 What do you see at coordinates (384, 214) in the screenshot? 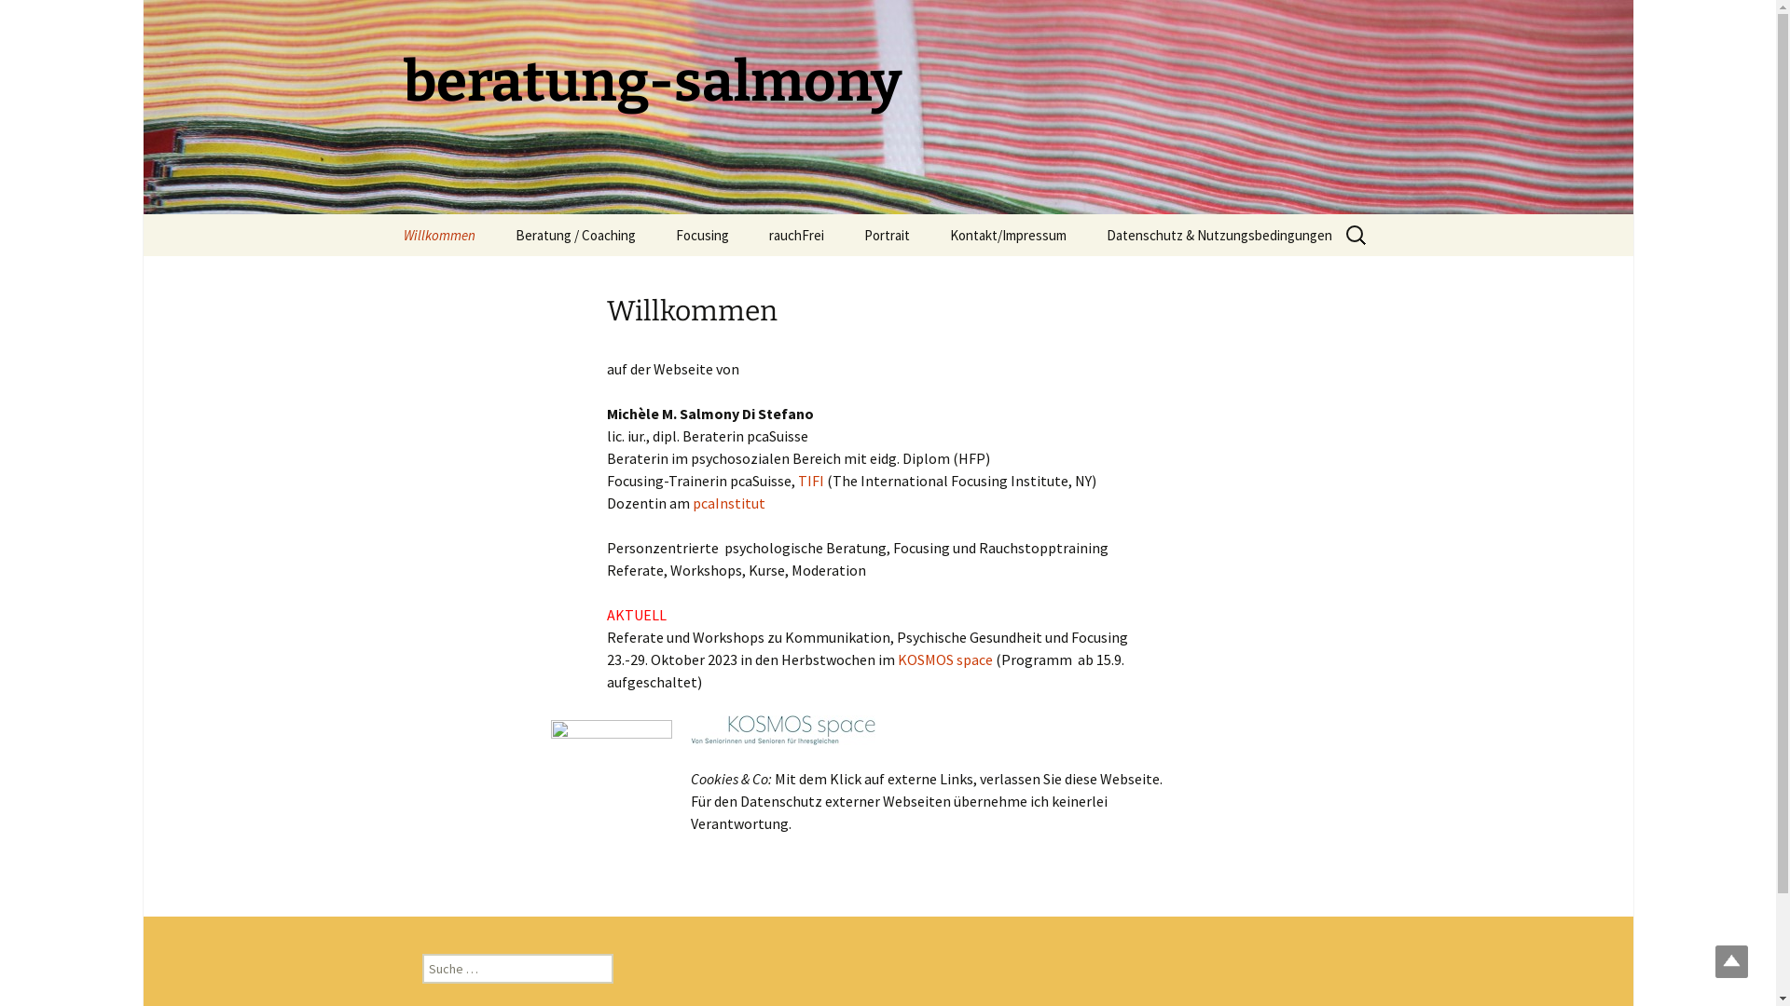
I see `Zum Inhalt springen` at bounding box center [384, 214].